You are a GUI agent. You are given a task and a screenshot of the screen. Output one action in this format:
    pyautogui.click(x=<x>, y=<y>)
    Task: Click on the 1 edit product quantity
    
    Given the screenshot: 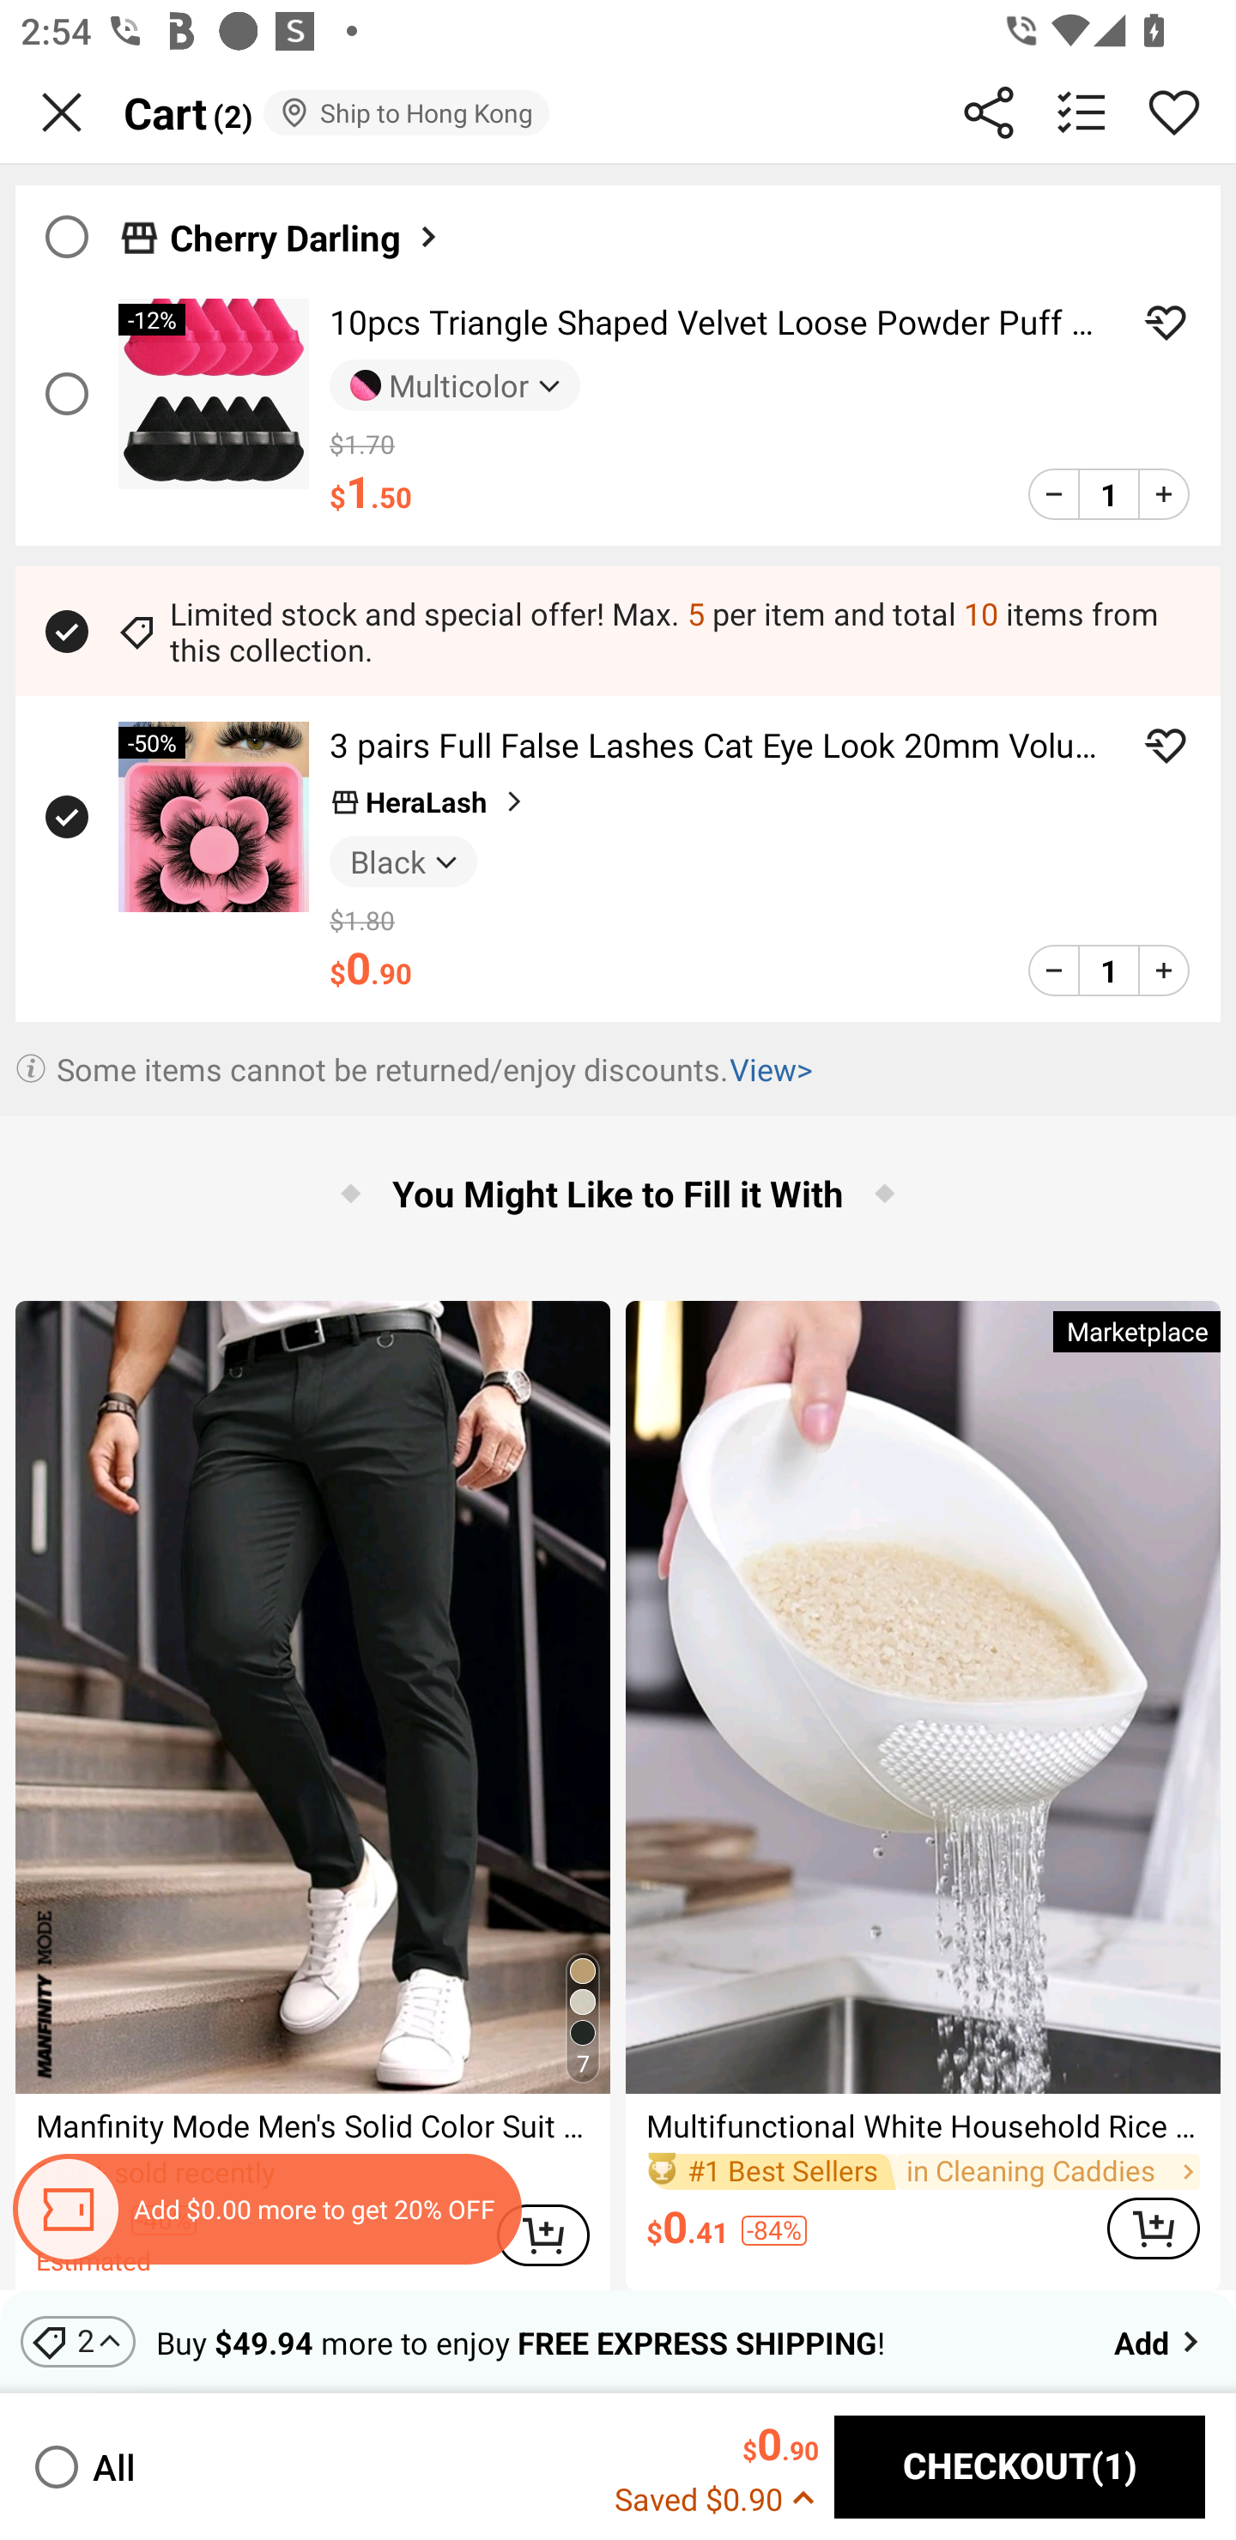 What is the action you would take?
    pyautogui.click(x=1108, y=493)
    